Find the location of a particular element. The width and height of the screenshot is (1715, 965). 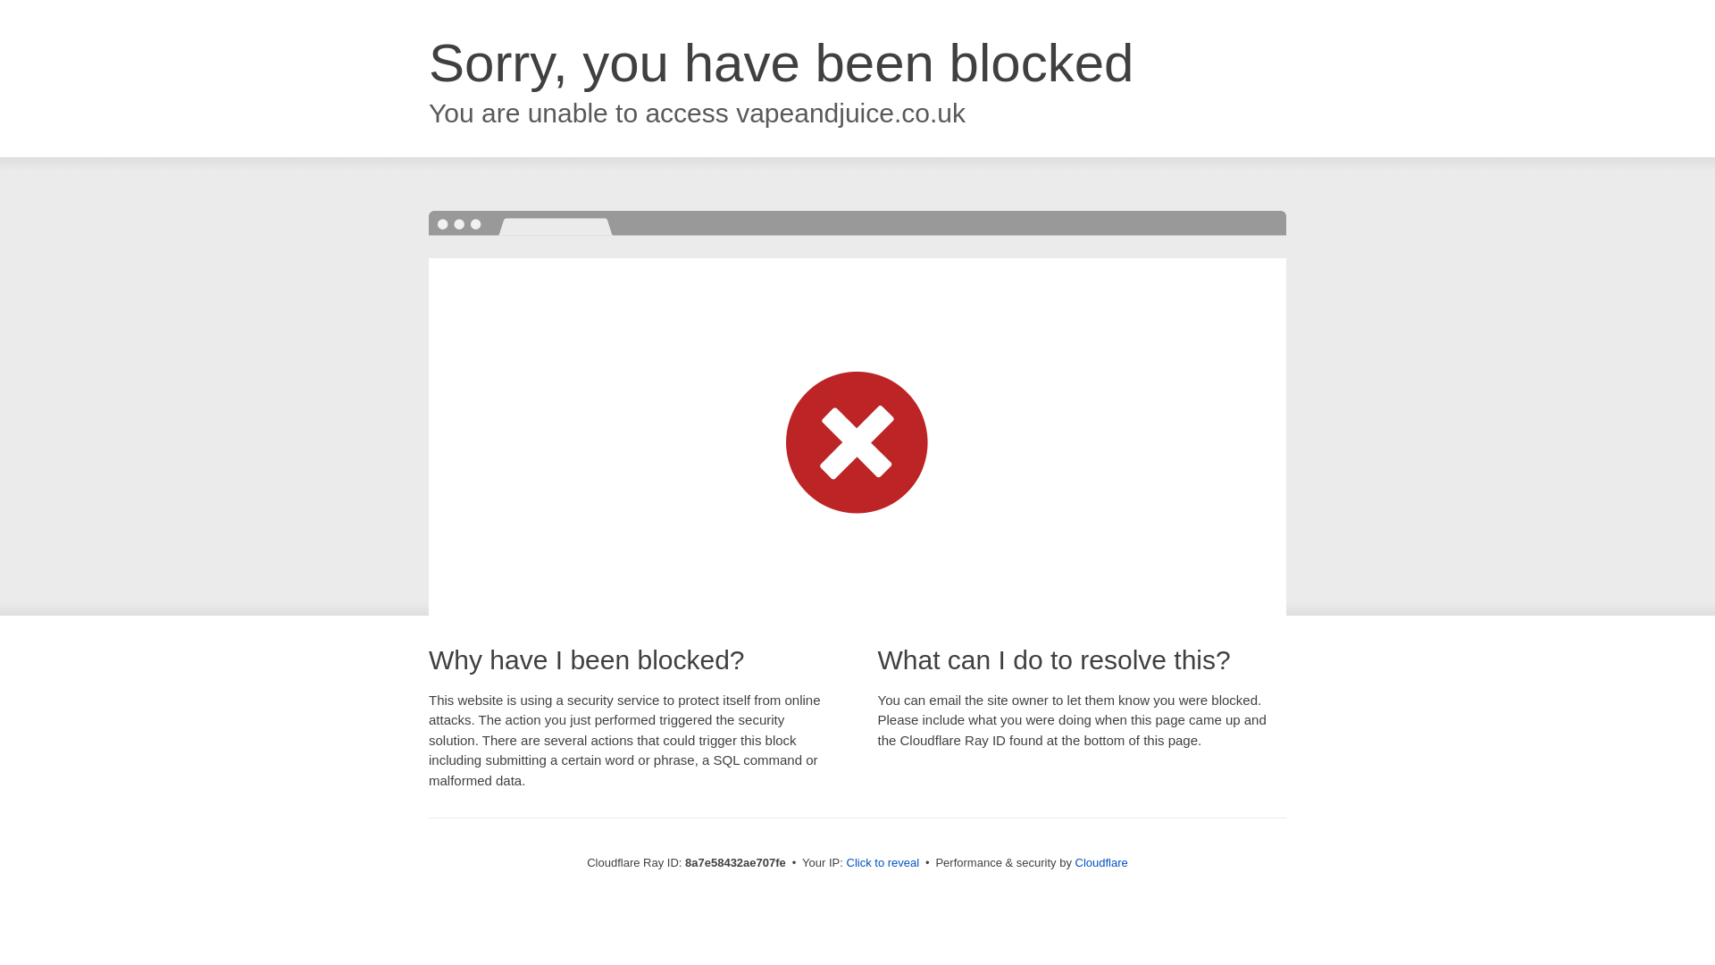

Cloudflare is located at coordinates (1101, 862).